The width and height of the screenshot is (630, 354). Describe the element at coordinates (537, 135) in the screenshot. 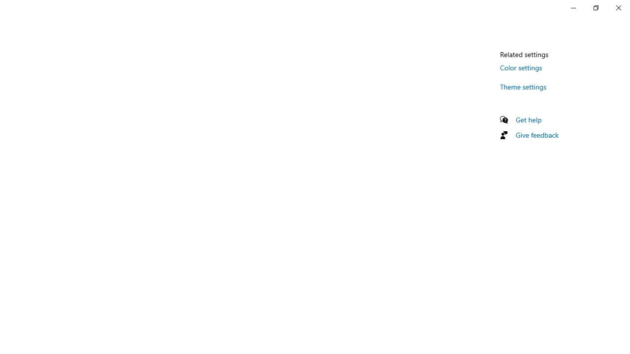

I see `Give feedback` at that location.